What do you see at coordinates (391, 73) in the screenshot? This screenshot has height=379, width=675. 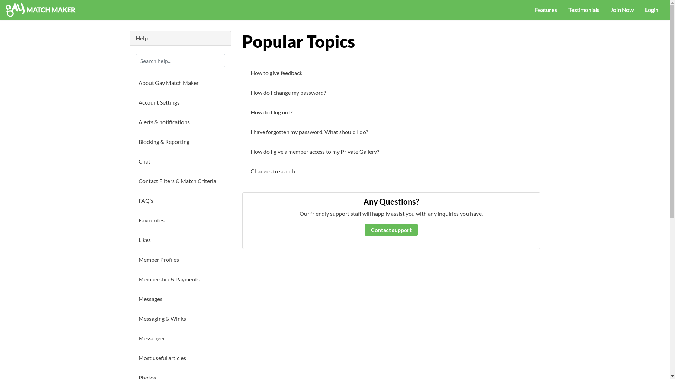 I see `How to give feedback` at bounding box center [391, 73].